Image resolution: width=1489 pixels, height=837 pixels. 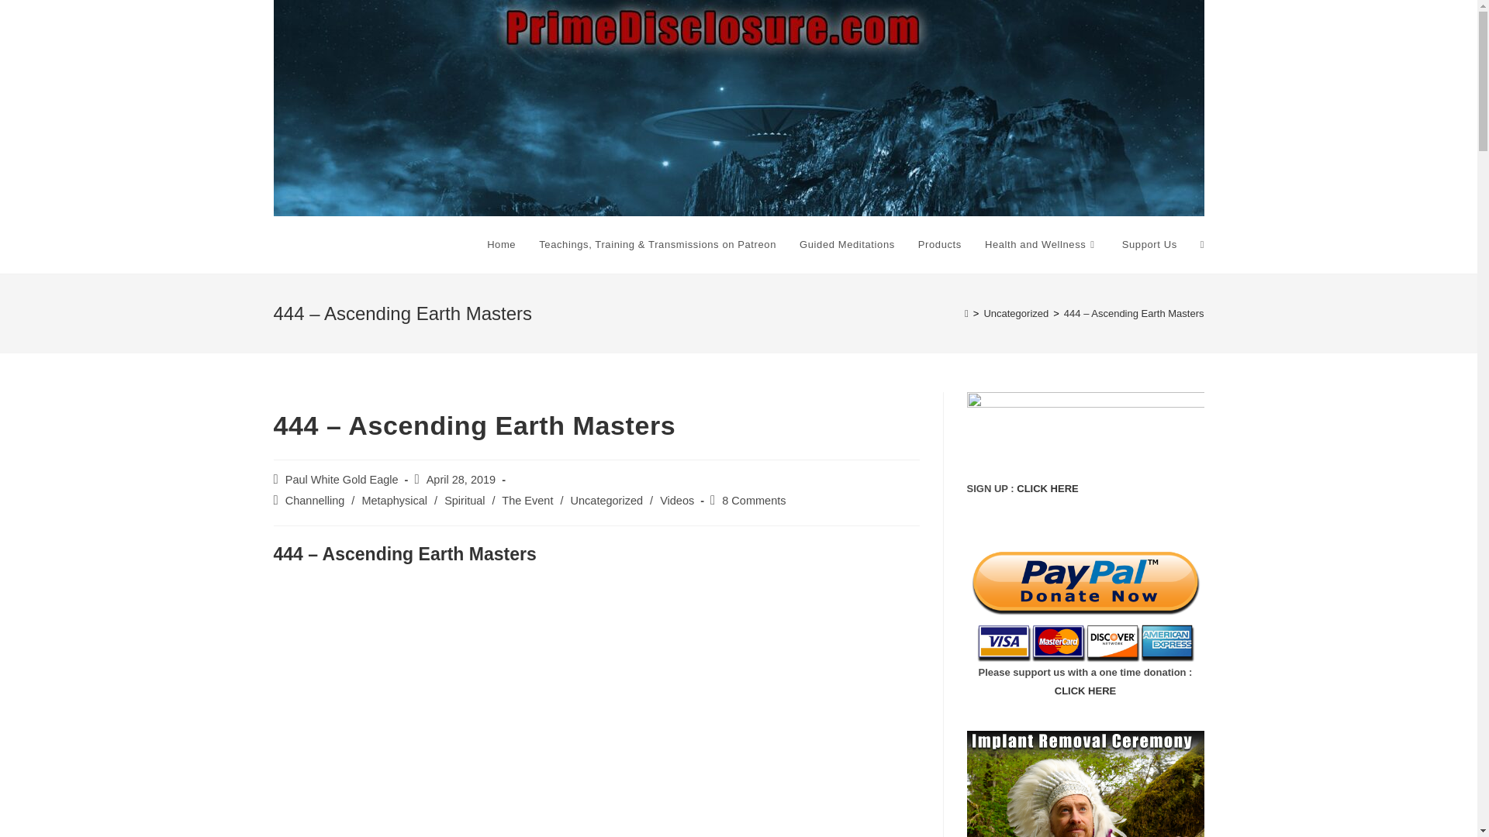 What do you see at coordinates (1015, 313) in the screenshot?
I see `Uncategorized` at bounding box center [1015, 313].